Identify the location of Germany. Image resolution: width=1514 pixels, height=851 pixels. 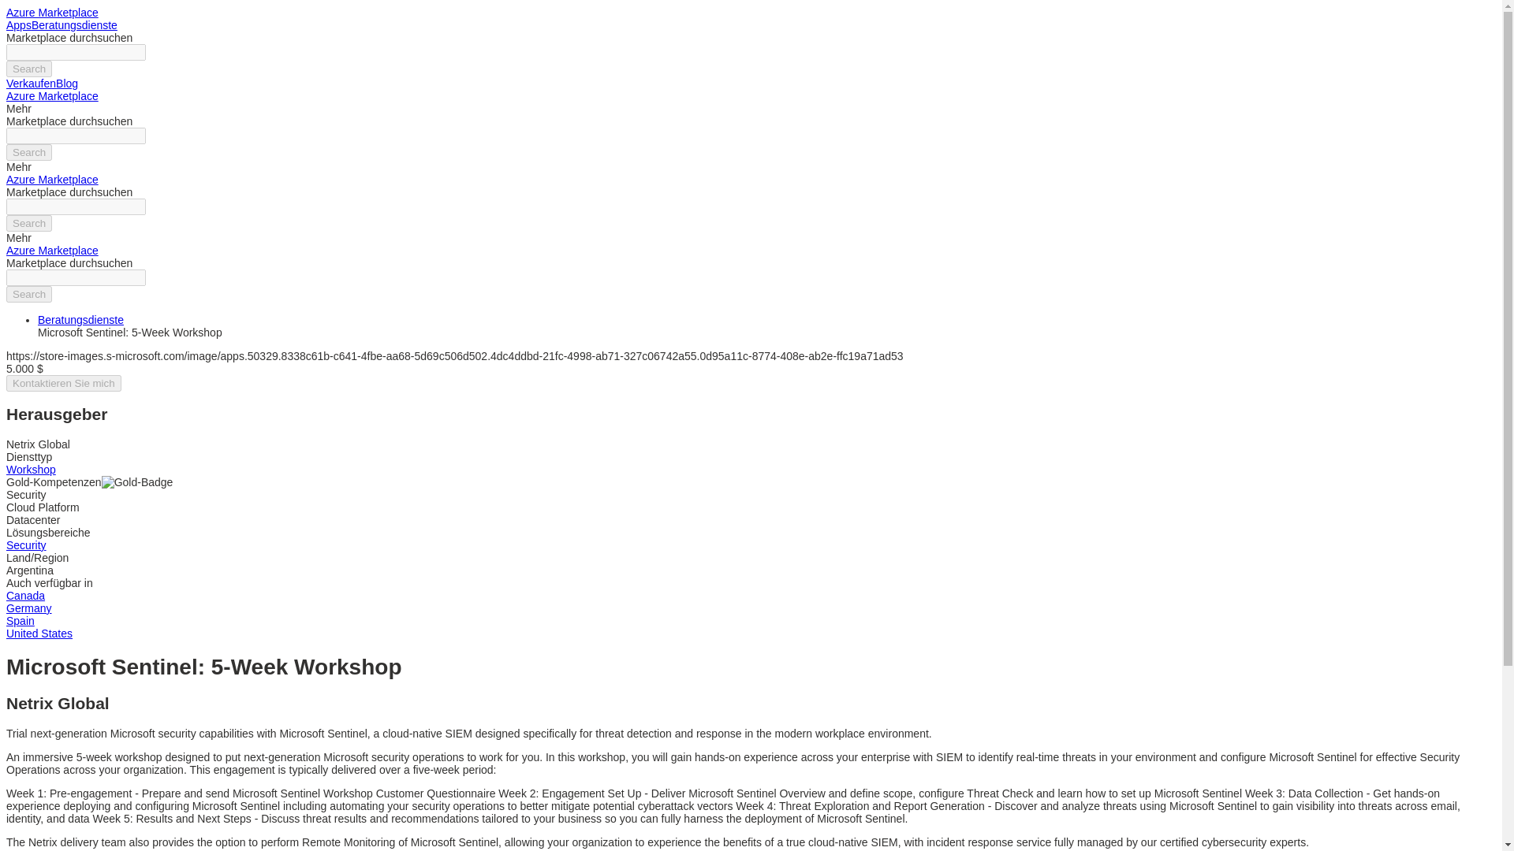
(28, 608).